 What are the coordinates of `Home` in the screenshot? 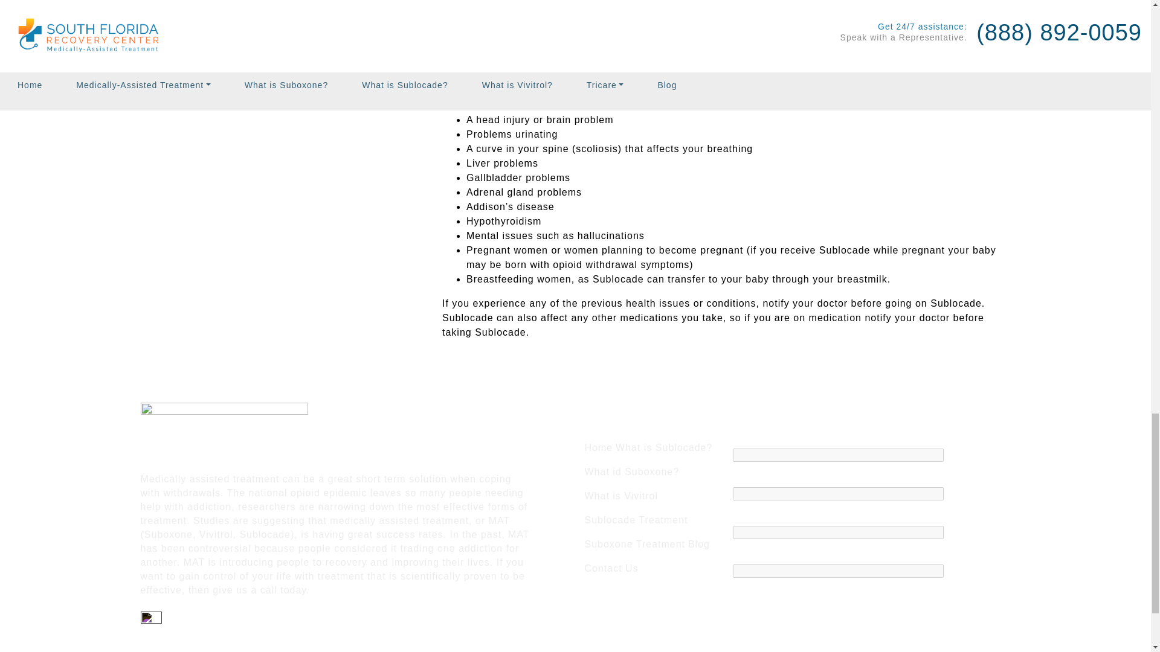 It's located at (599, 447).